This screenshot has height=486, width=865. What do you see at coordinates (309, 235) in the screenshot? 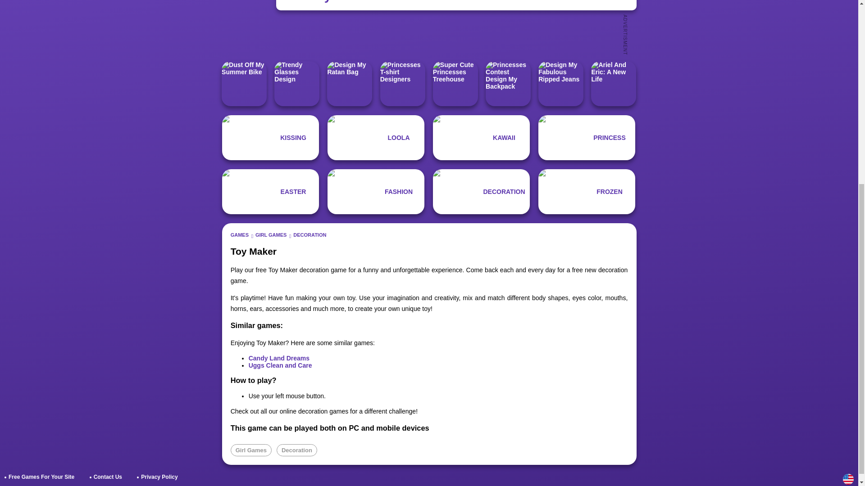
I see `DECORATION` at bounding box center [309, 235].